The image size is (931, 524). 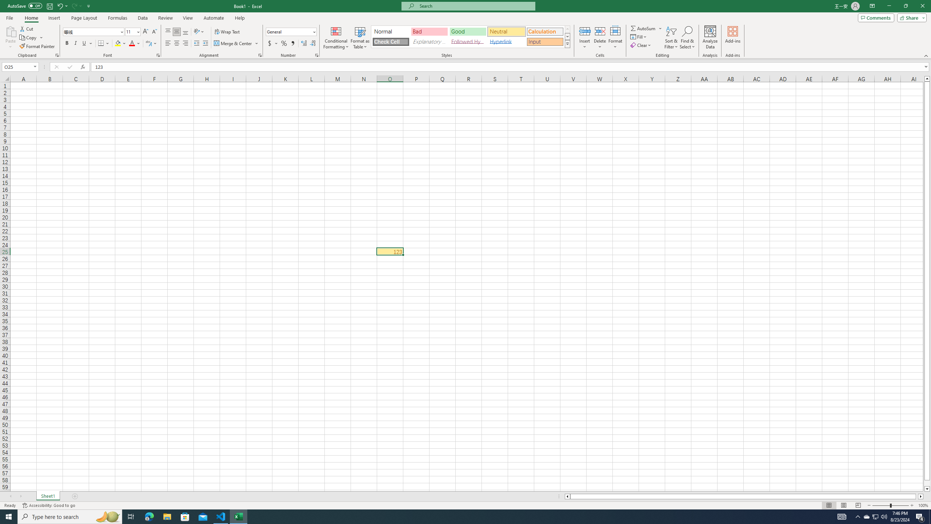 I want to click on Top Align, so click(x=168, y=32).